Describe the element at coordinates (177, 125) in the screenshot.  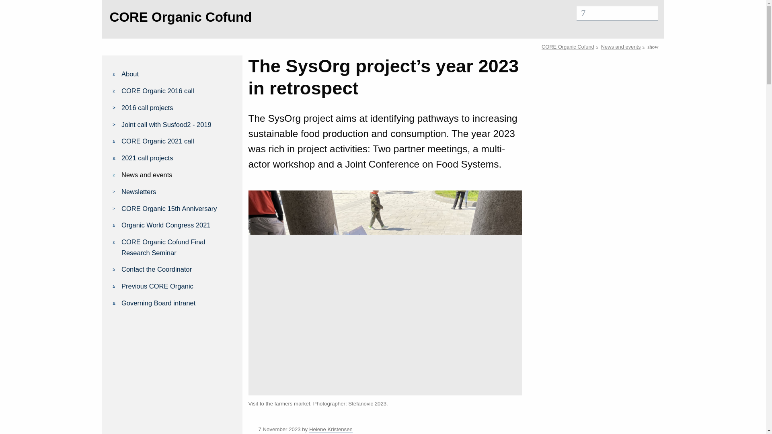
I see `Joint call with Susfood2 - 2019` at that location.